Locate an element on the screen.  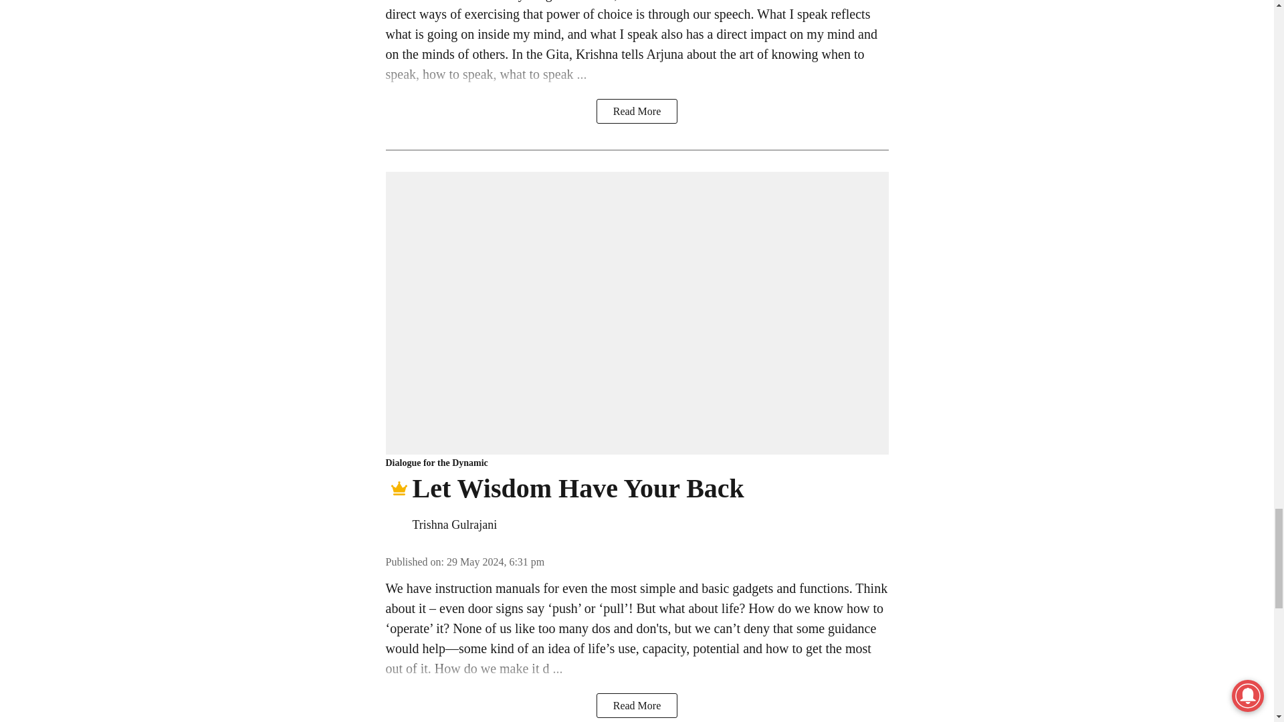
2024-05-29 10:31 is located at coordinates (496, 562).